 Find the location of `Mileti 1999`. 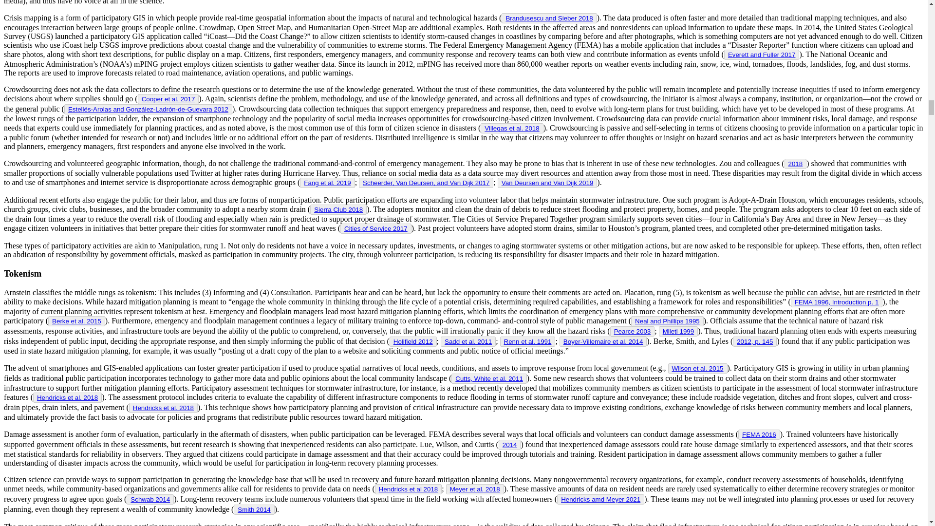

Mileti 1999 is located at coordinates (678, 331).